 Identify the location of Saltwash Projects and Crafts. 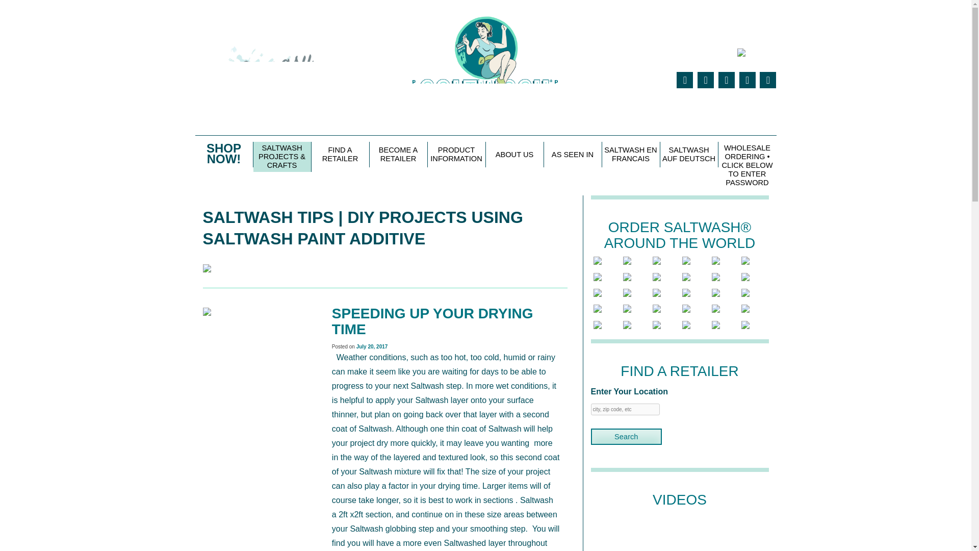
(207, 266).